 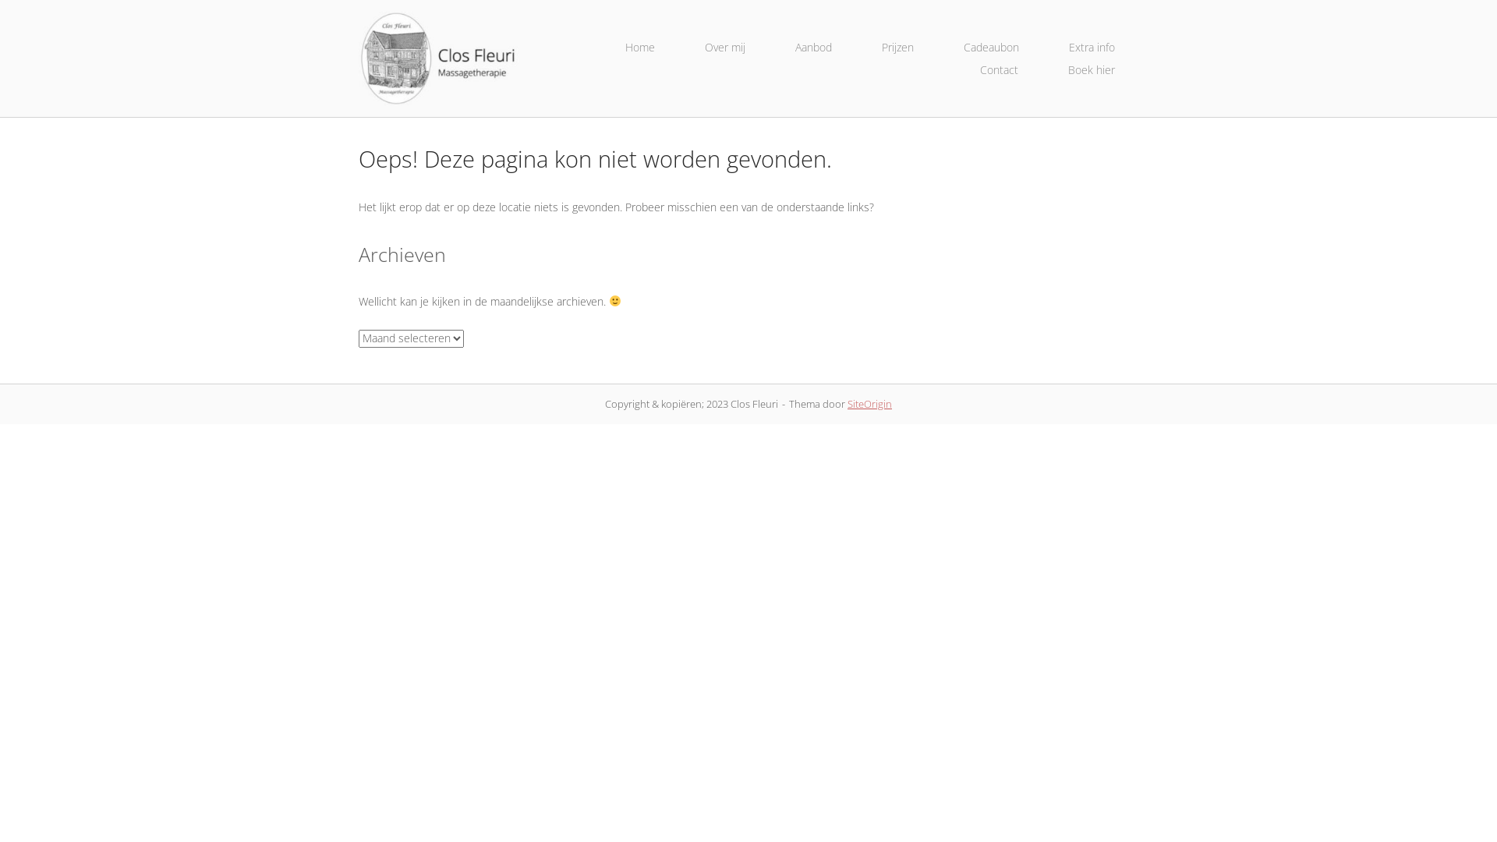 I want to click on Contact, so click(x=1000, y=70).